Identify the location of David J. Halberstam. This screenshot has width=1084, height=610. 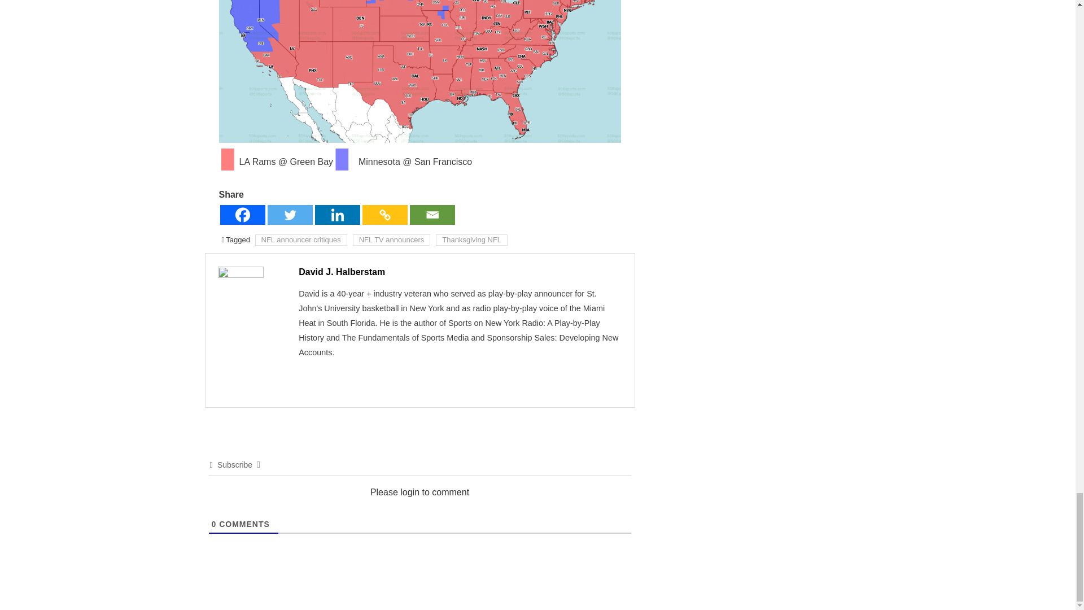
(342, 272).